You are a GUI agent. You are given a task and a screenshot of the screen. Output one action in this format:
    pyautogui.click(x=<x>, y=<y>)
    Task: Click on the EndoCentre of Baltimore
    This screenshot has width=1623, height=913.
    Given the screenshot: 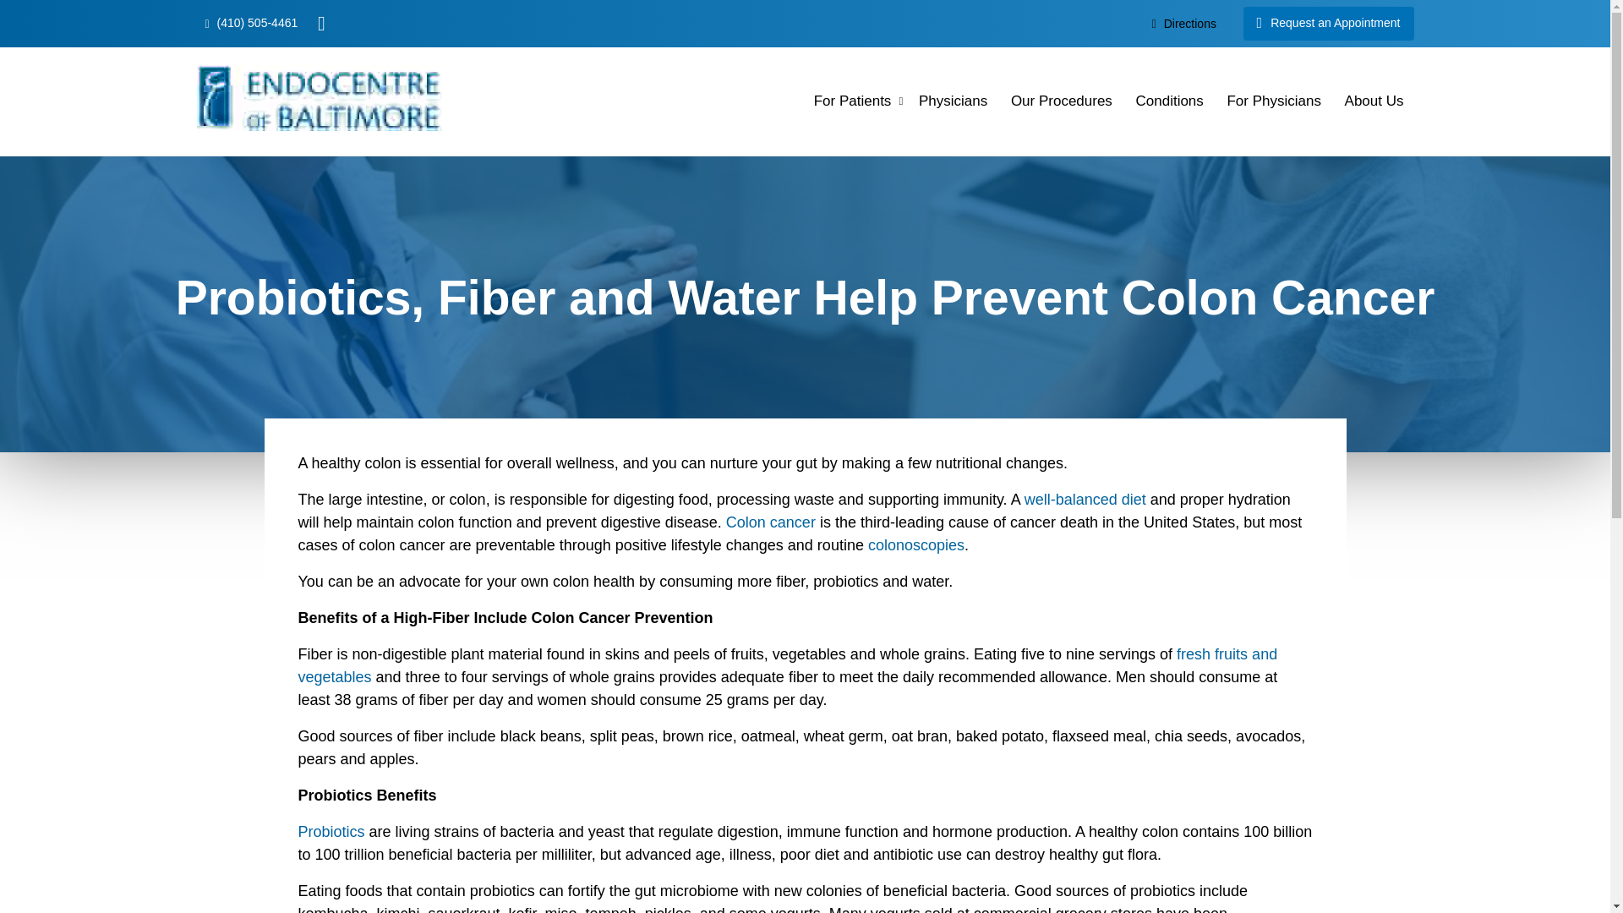 What is the action you would take?
    pyautogui.click(x=319, y=98)
    